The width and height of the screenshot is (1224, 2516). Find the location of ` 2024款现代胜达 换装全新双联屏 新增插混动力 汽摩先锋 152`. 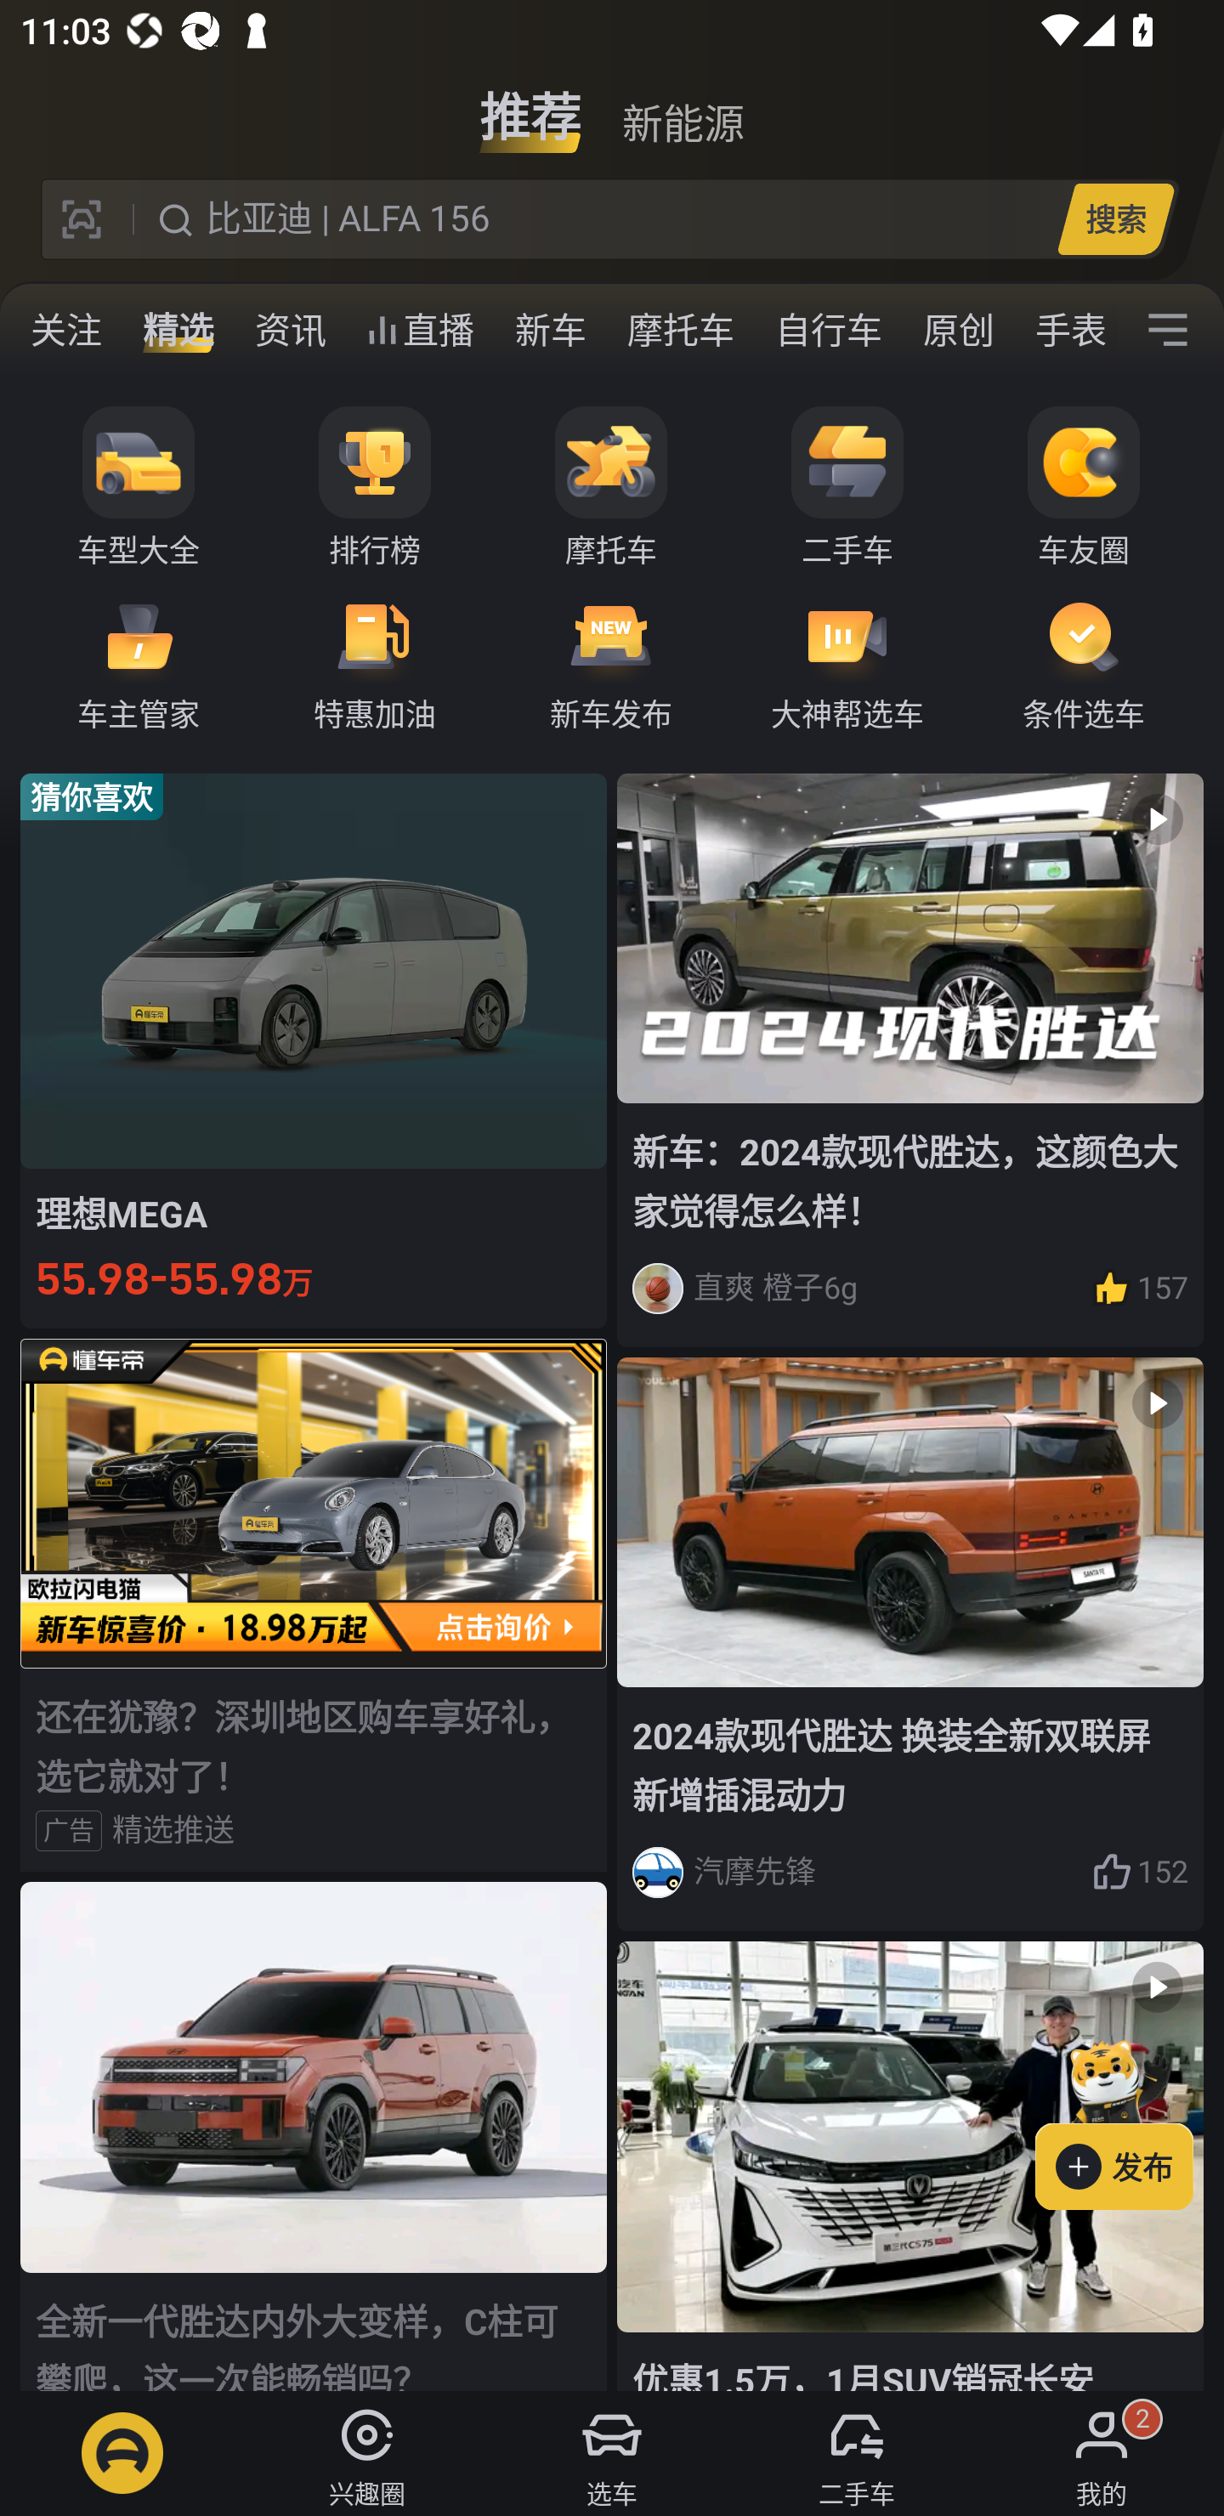

 2024款现代胜达 换装全新双联屏 新增插混动力 汽摩先锋 152 is located at coordinates (909, 1646).